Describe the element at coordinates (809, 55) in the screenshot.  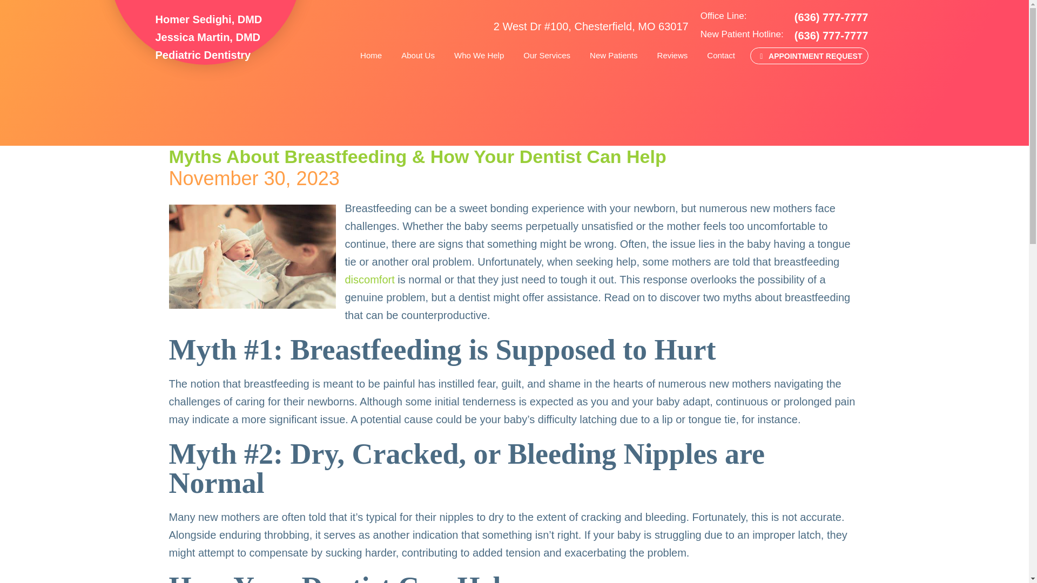
I see `APPOINTMENT REQUEST` at that location.